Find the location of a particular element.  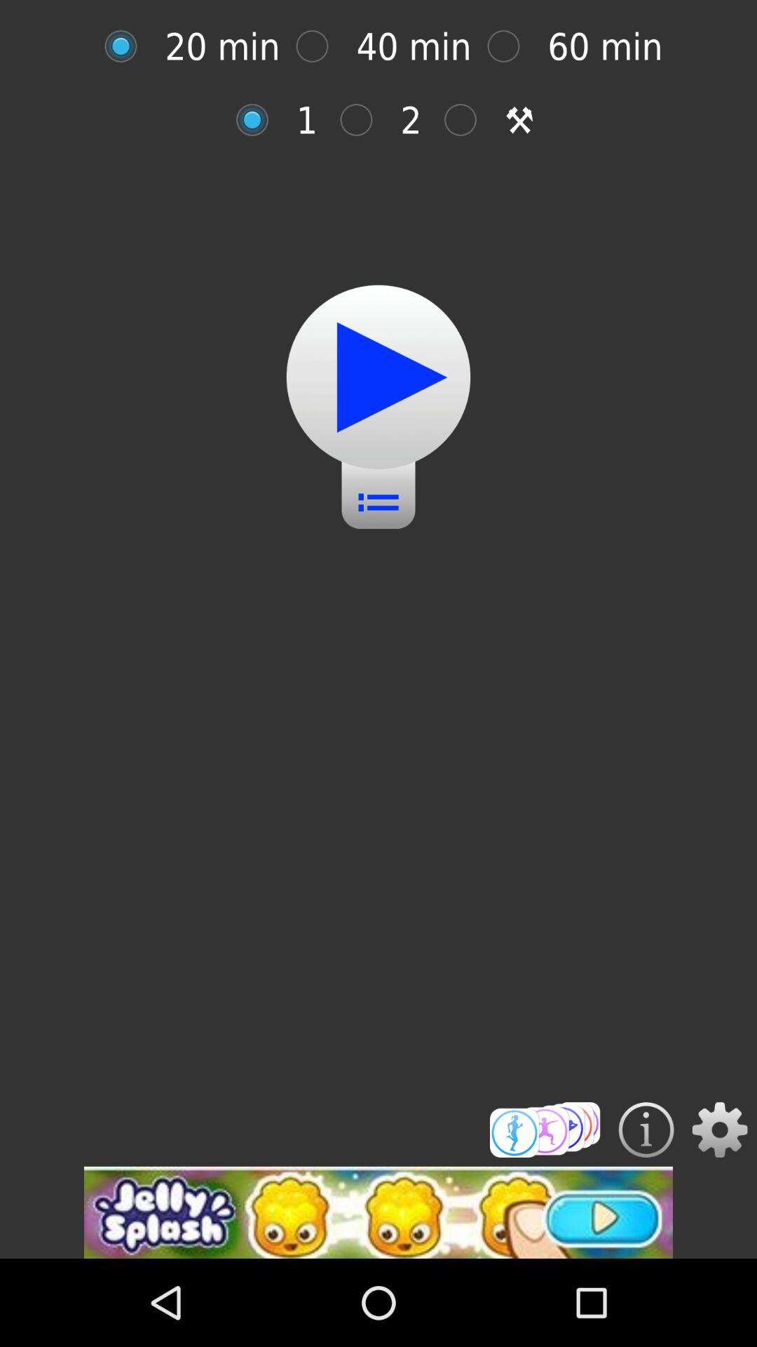

time is located at coordinates (545, 1130).